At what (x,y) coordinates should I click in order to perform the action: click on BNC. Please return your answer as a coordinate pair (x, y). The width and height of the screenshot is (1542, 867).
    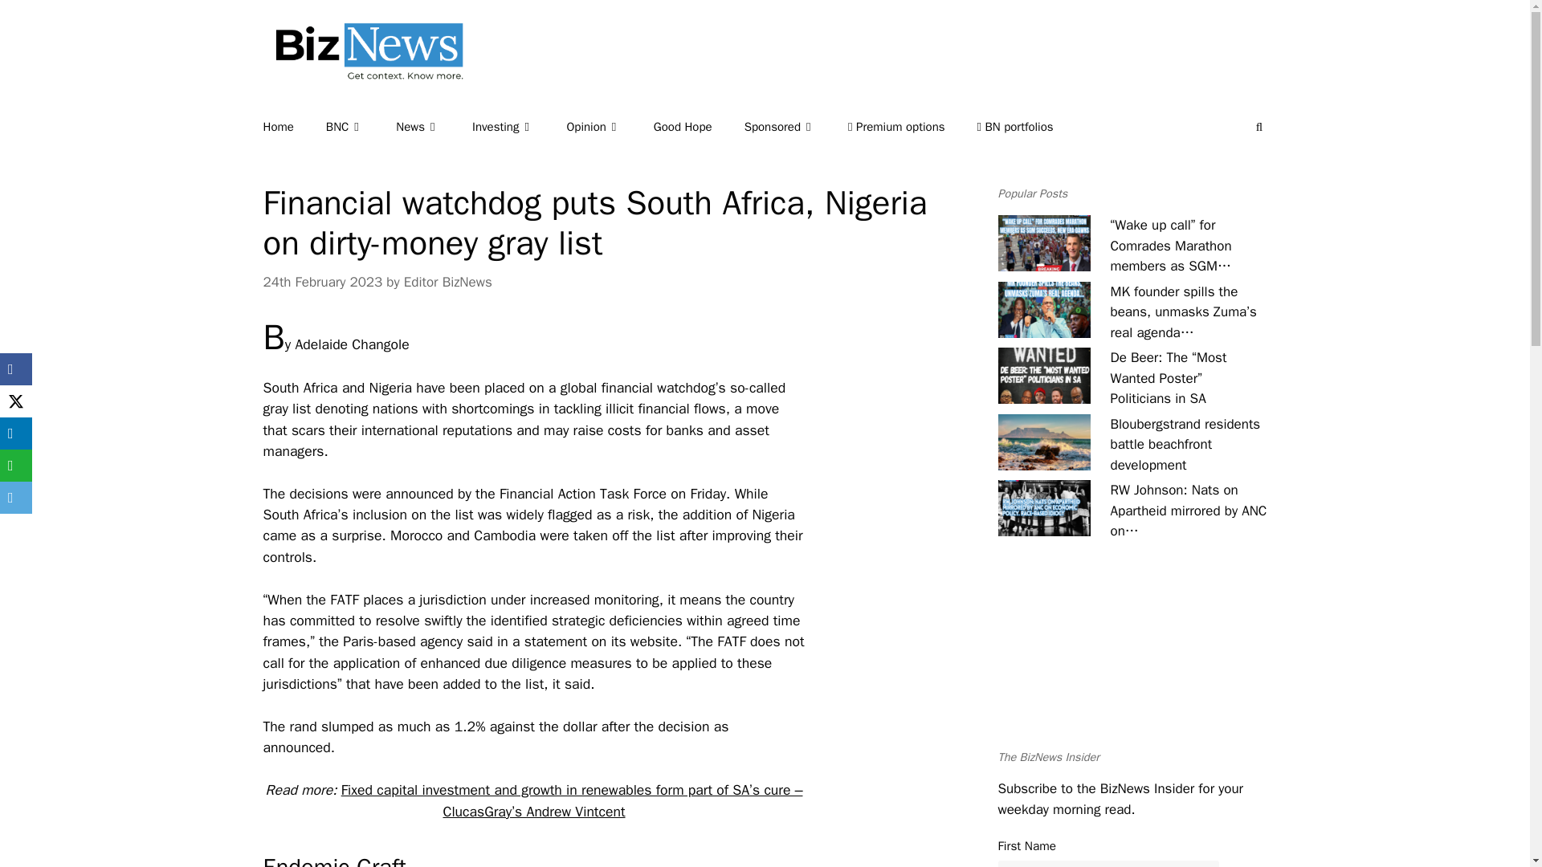
    Looking at the image, I should click on (361, 127).